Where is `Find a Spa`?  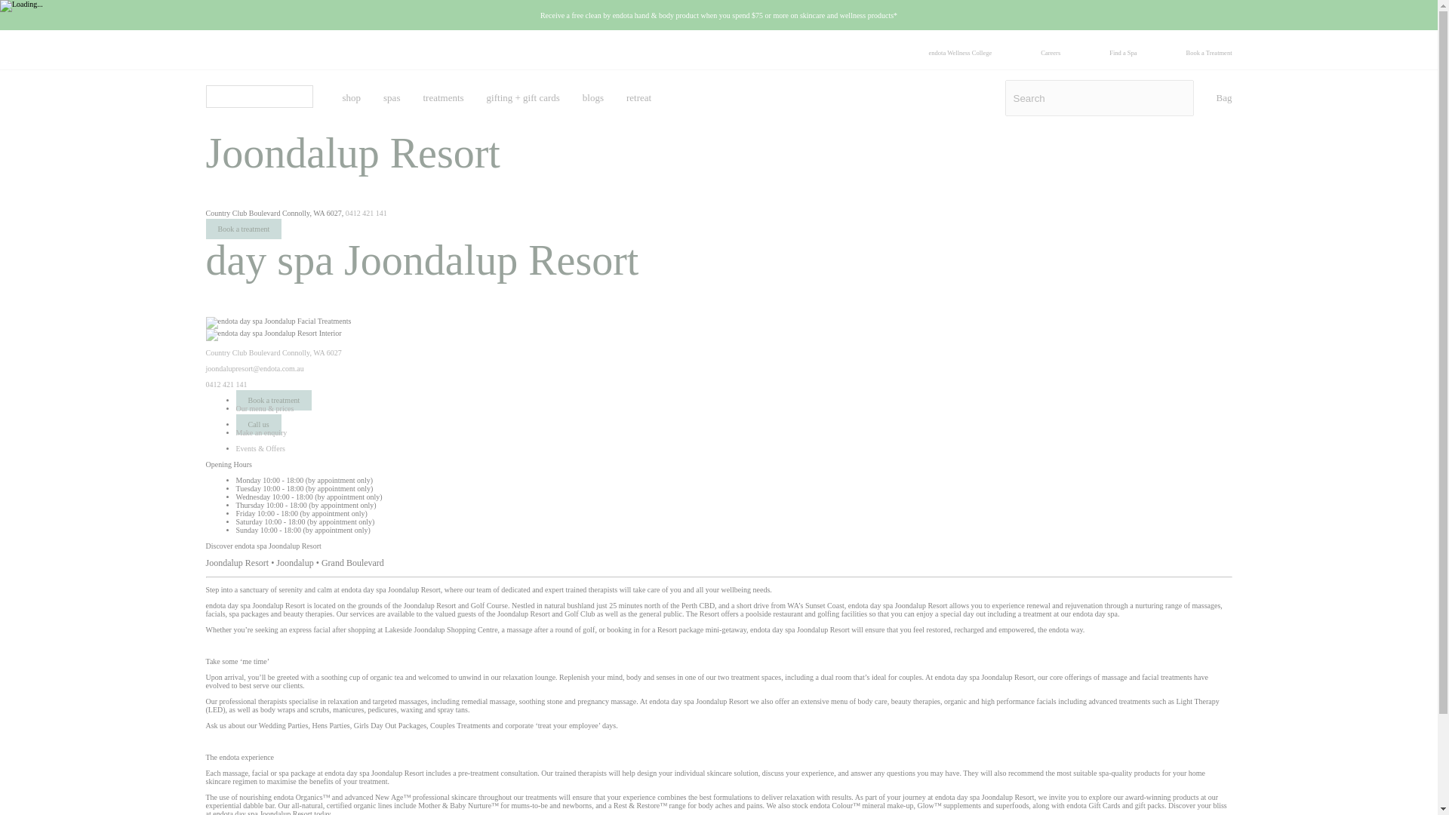 Find a Spa is located at coordinates (1123, 52).